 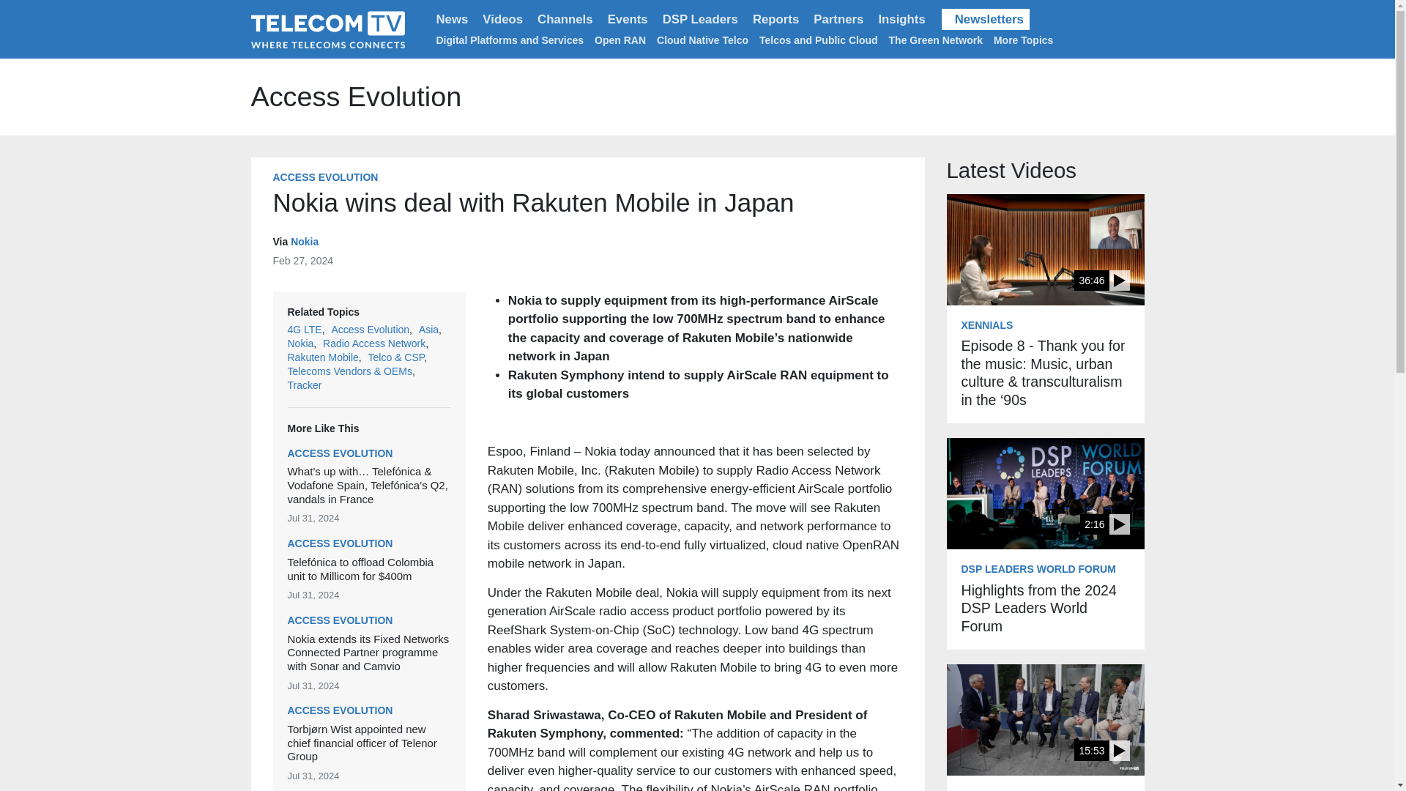 I want to click on Cloud Native Telco, so click(x=702, y=40).